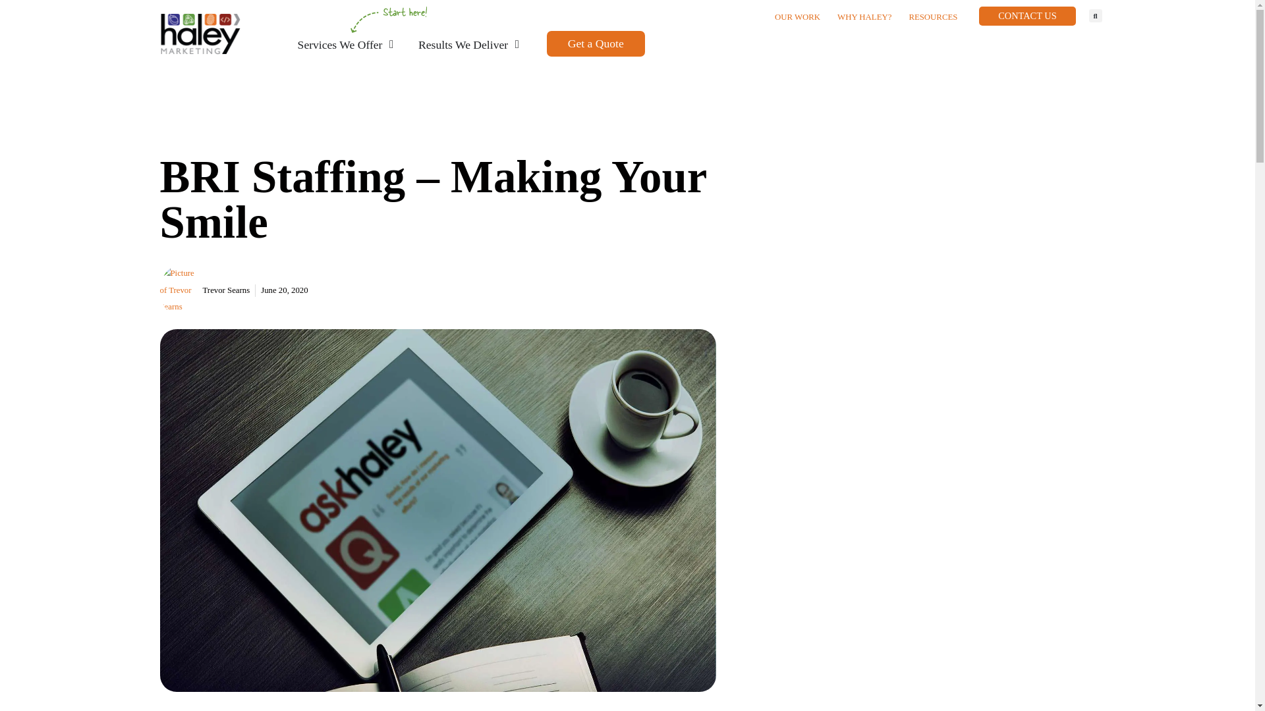 This screenshot has height=711, width=1265. I want to click on OUR WORK, so click(797, 17).